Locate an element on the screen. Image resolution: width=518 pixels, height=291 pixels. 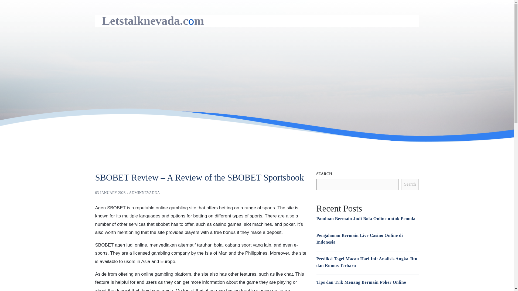
Tips dan Trik Menang Bermain Poker Online is located at coordinates (361, 282).